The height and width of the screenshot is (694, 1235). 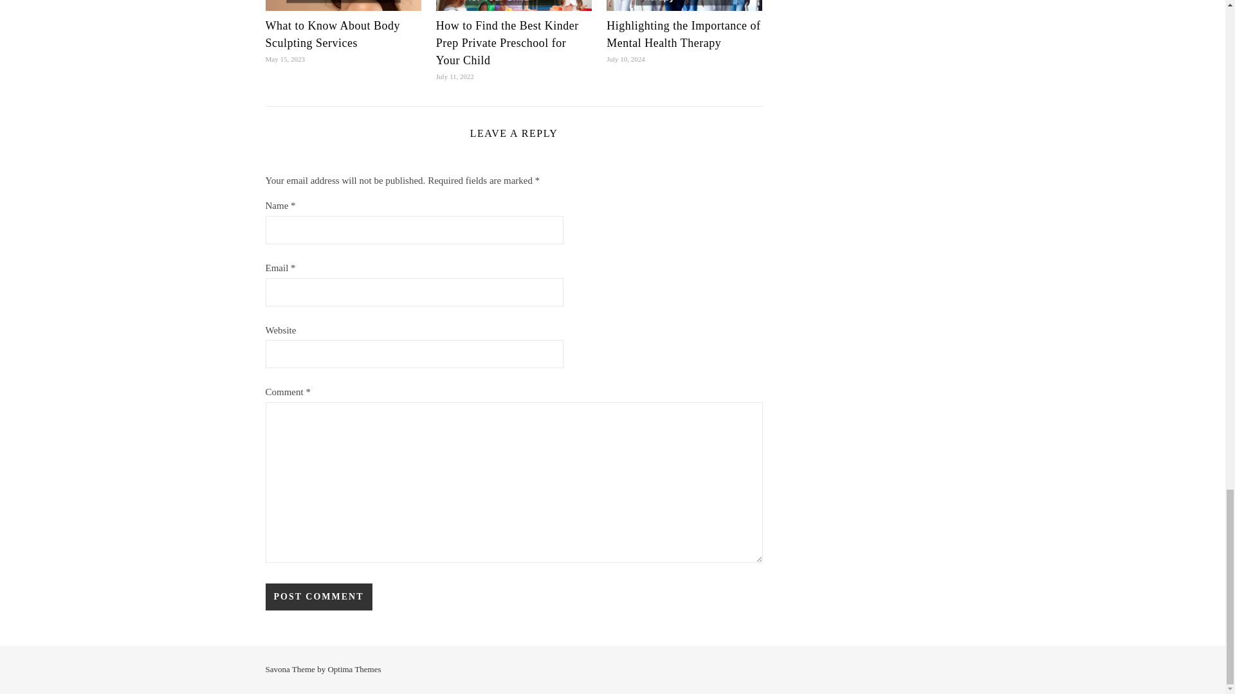 What do you see at coordinates (333, 34) in the screenshot?
I see `What to Know About Body Sculpting Services` at bounding box center [333, 34].